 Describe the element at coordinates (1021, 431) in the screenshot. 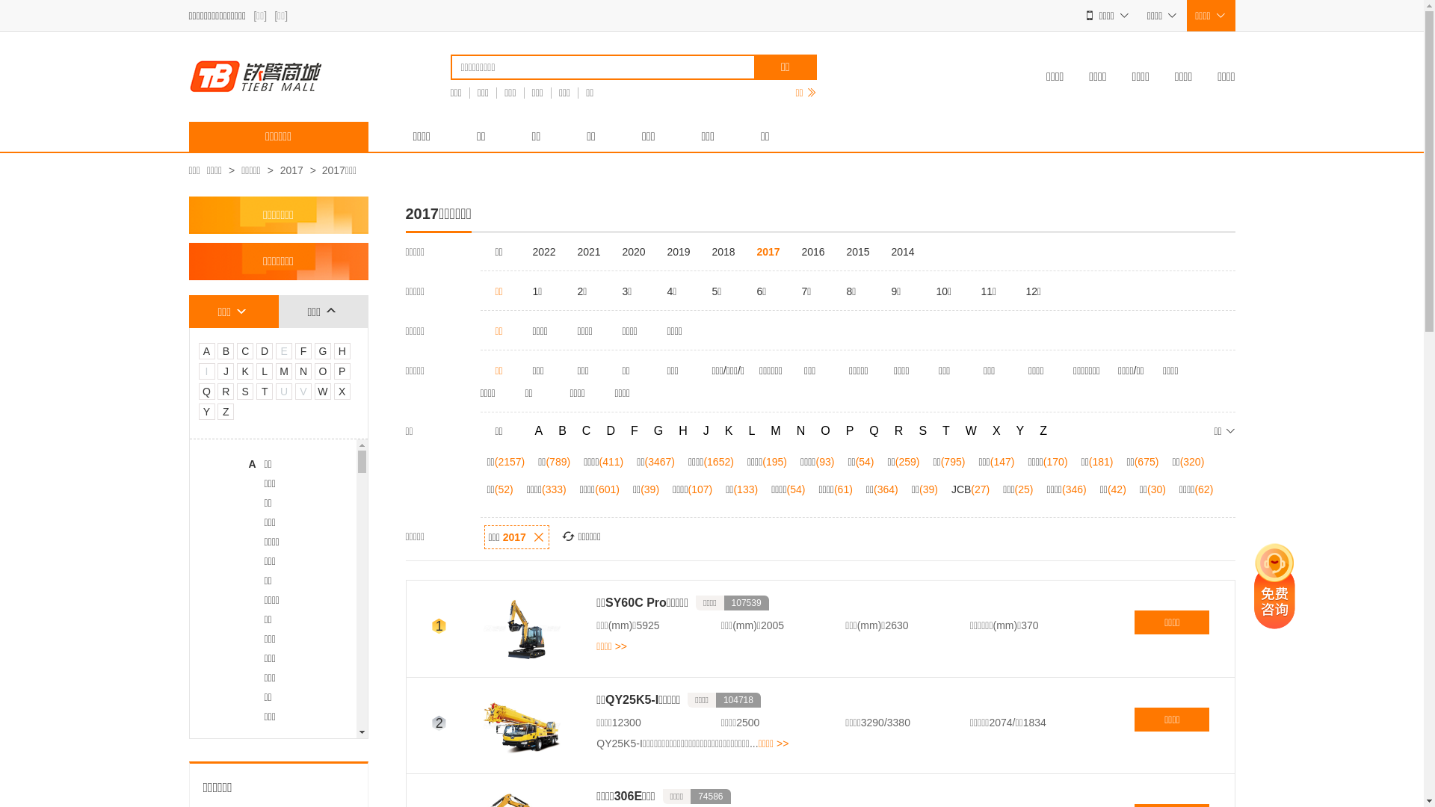

I see `Y` at that location.